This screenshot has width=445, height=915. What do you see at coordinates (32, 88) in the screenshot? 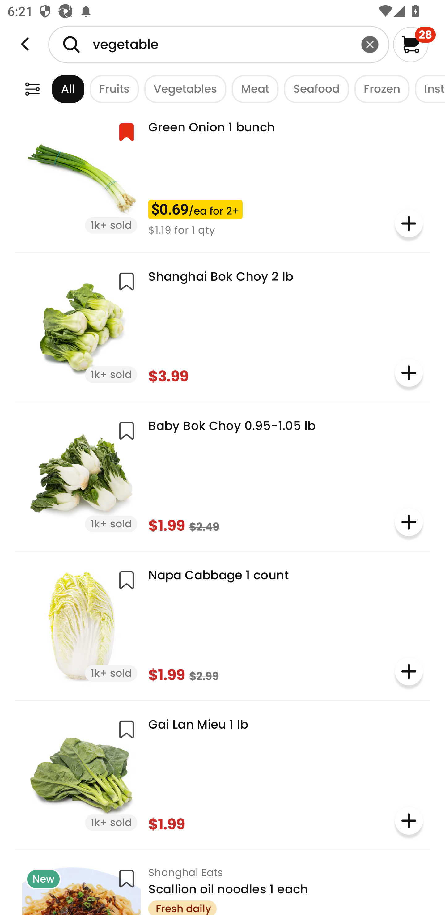
I see `Weee!` at bounding box center [32, 88].